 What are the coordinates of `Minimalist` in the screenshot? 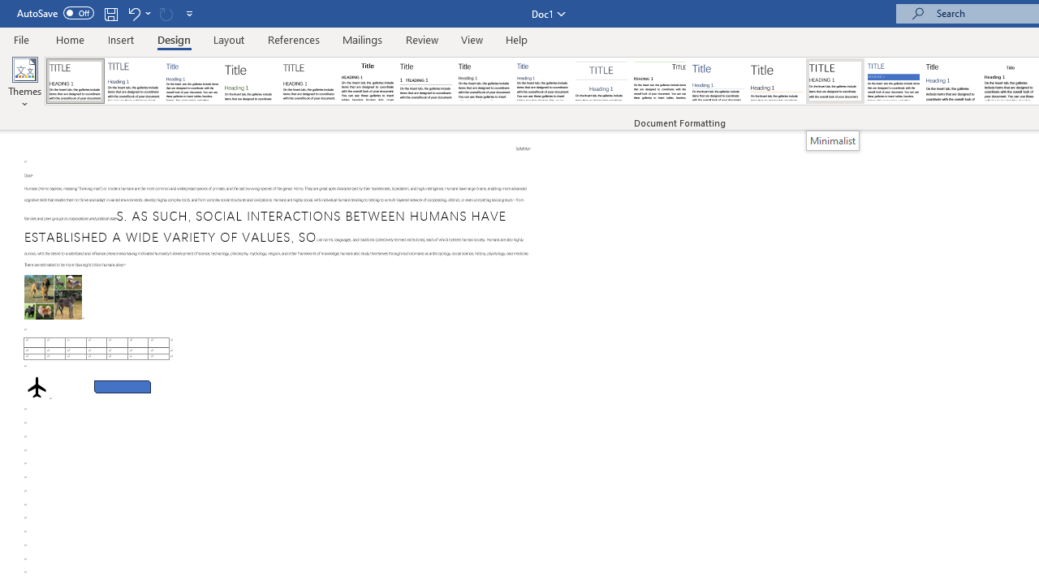 It's located at (833, 140).